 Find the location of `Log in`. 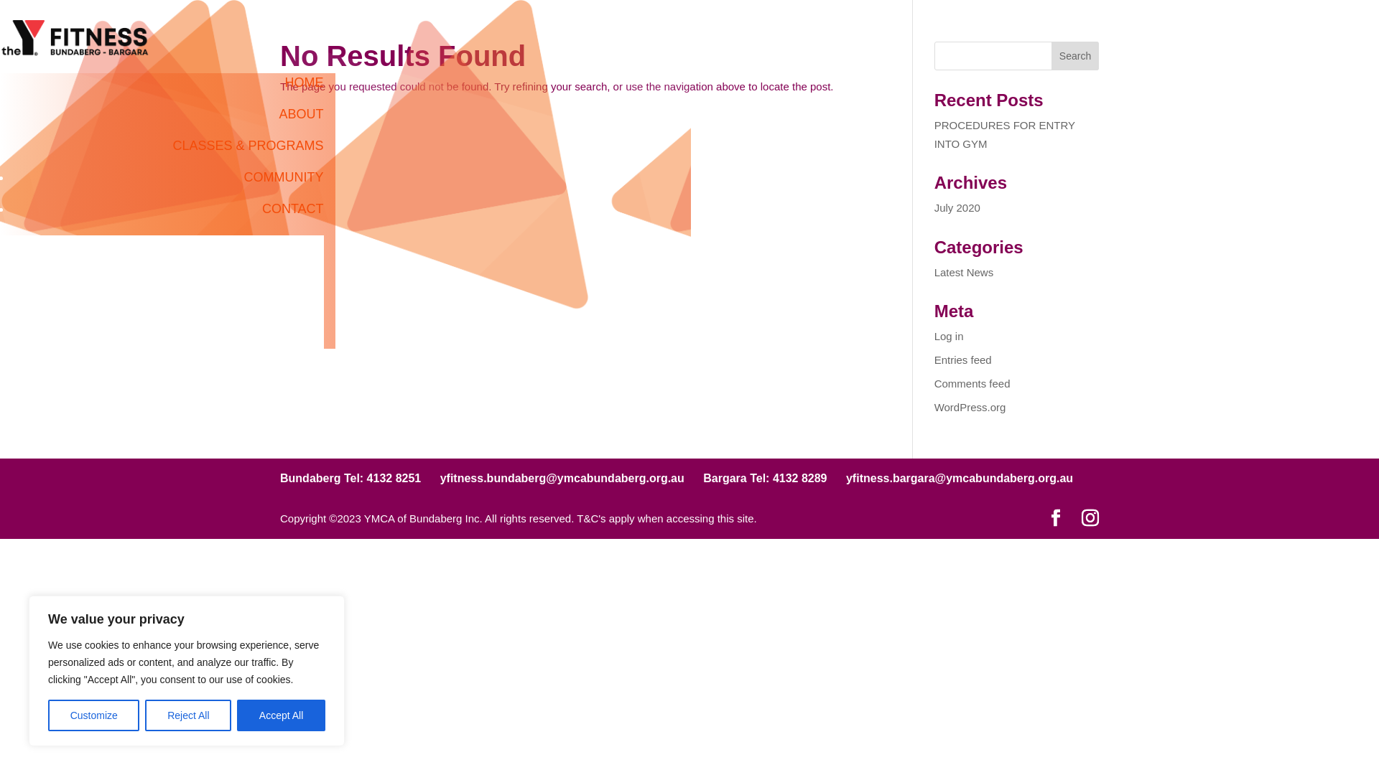

Log in is located at coordinates (949, 336).